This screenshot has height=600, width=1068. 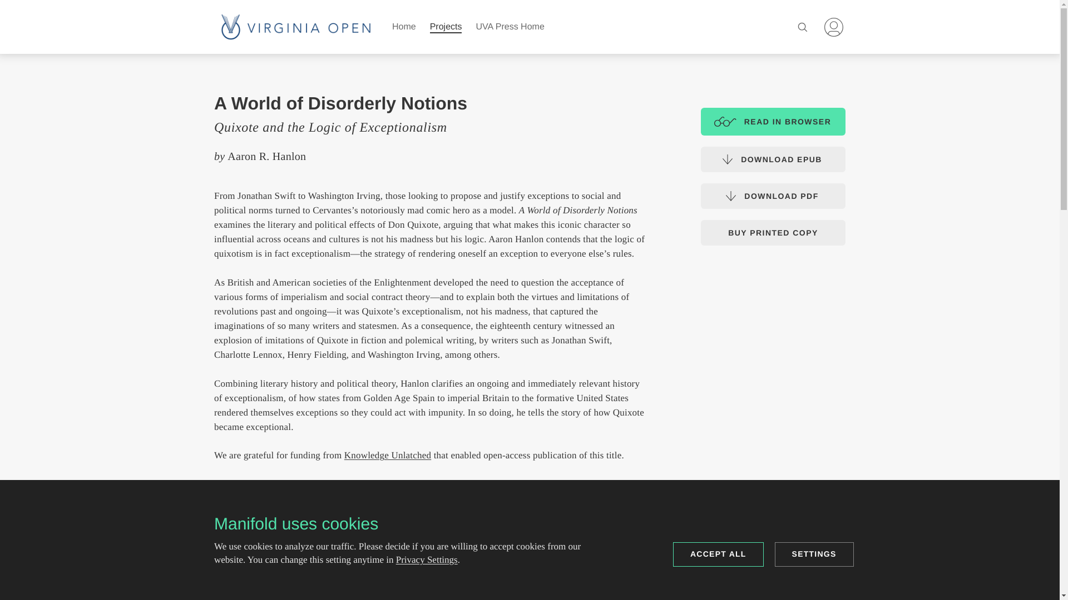 What do you see at coordinates (773, 232) in the screenshot?
I see `BUY PRINTED COPY` at bounding box center [773, 232].